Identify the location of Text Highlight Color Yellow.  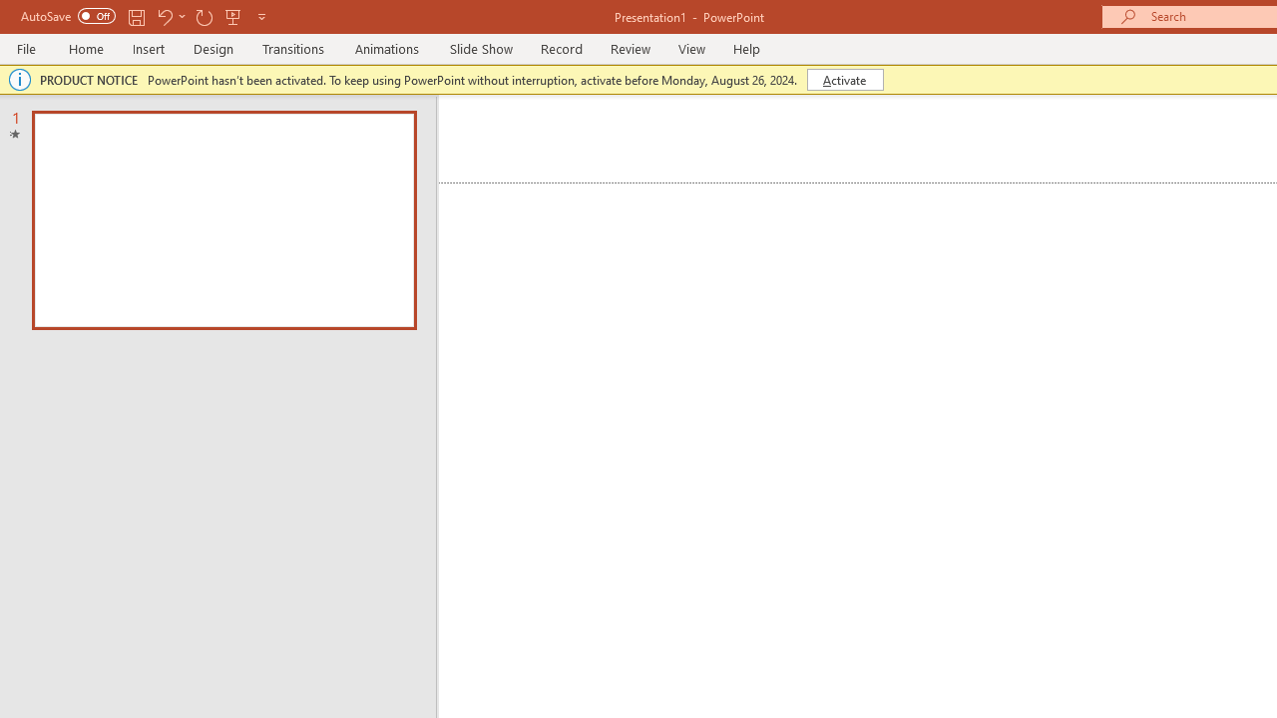
(495, 179).